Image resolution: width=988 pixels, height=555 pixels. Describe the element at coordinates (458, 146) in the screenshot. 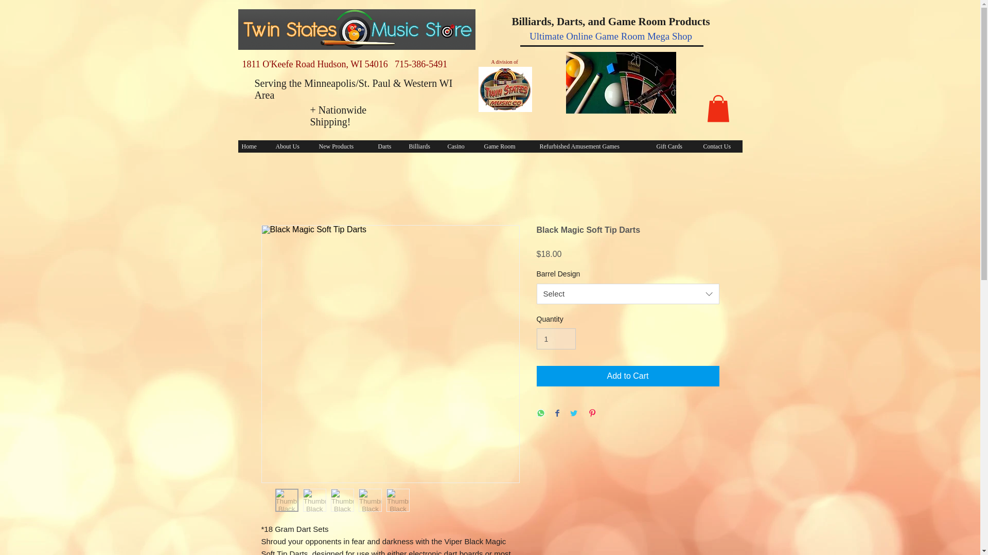

I see `Casino` at that location.